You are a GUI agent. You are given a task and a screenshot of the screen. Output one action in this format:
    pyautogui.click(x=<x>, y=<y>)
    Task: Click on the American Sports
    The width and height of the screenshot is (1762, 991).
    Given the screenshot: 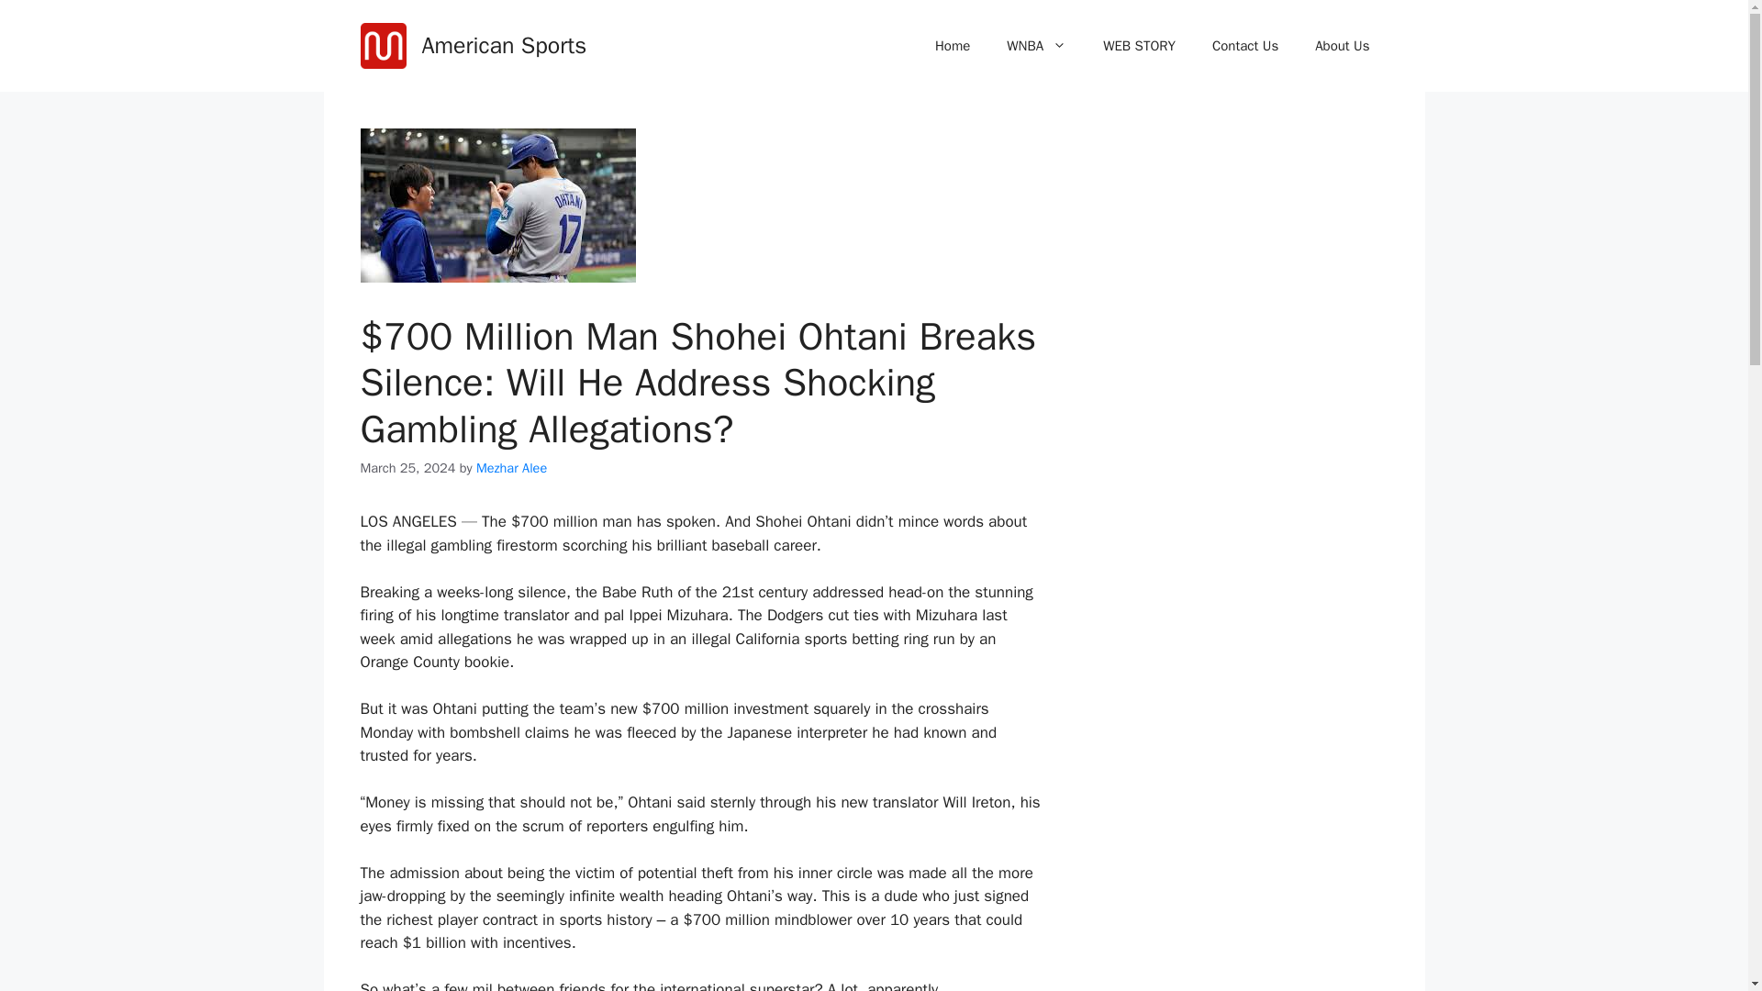 What is the action you would take?
    pyautogui.click(x=505, y=44)
    